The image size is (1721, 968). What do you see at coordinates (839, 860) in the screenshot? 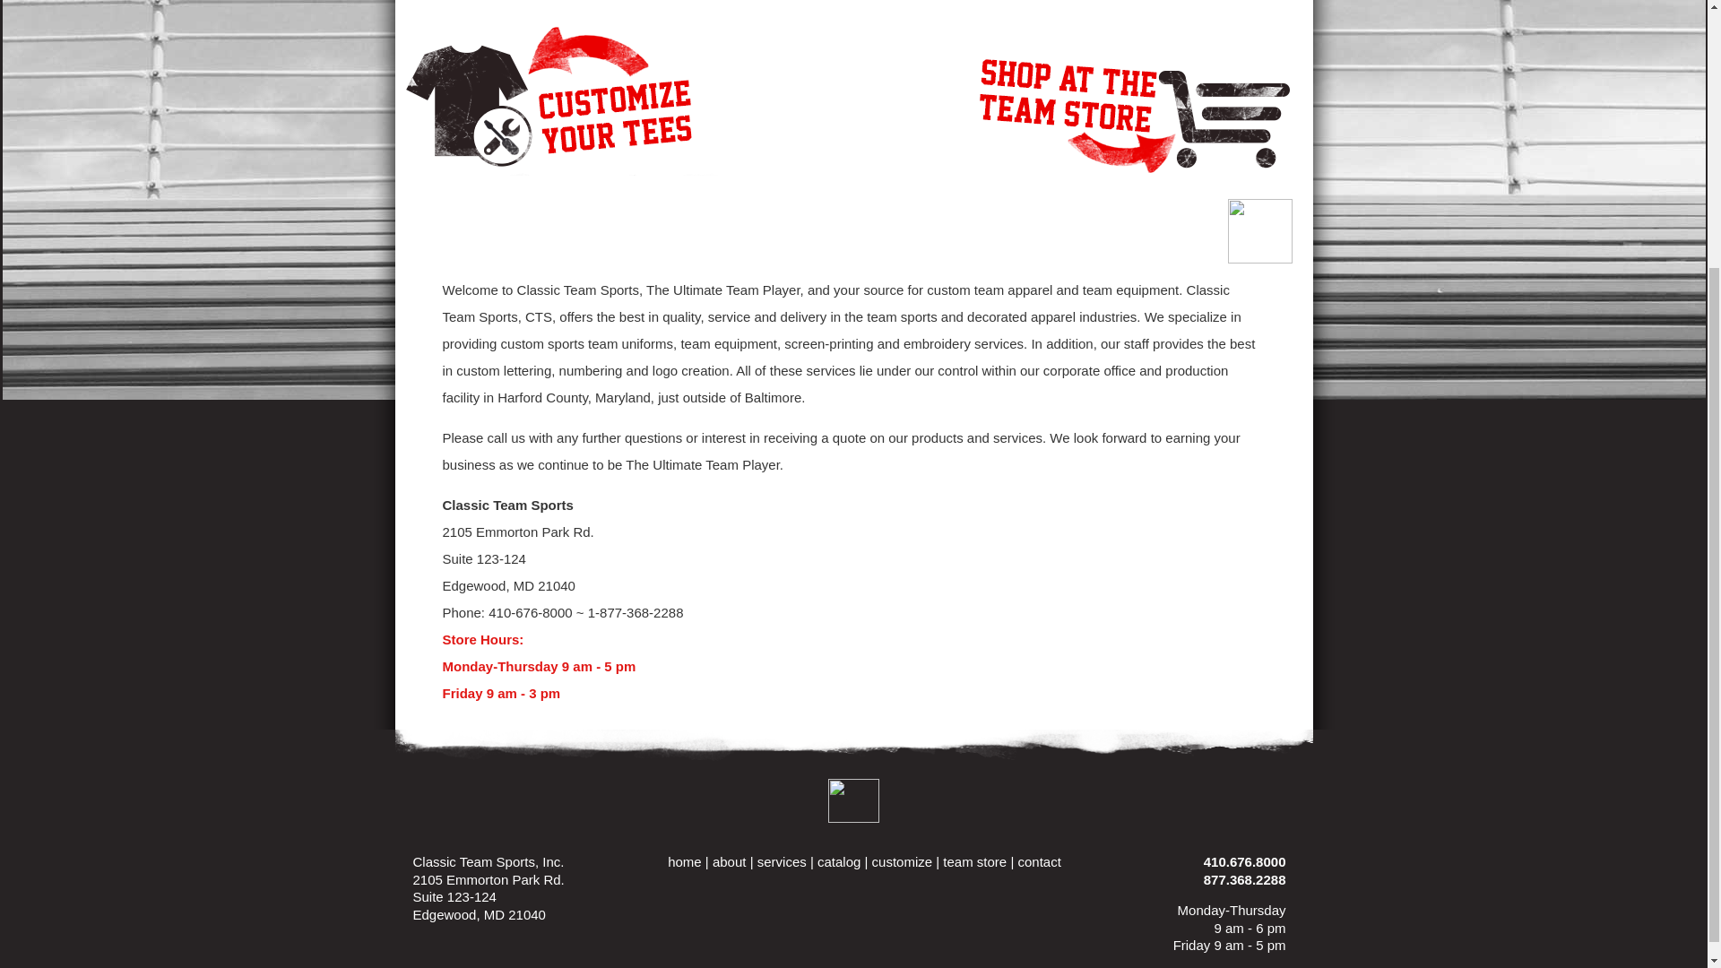
I see `catalog` at bounding box center [839, 860].